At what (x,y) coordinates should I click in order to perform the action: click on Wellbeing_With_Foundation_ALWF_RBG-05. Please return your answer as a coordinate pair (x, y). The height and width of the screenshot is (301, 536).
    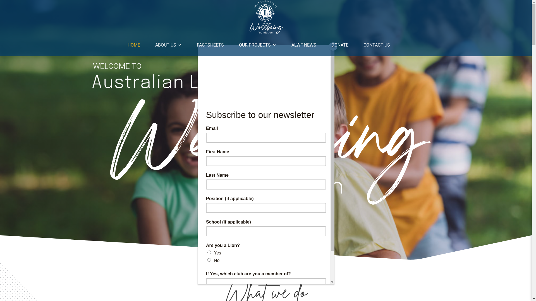
    Looking at the image, I should click on (266, 151).